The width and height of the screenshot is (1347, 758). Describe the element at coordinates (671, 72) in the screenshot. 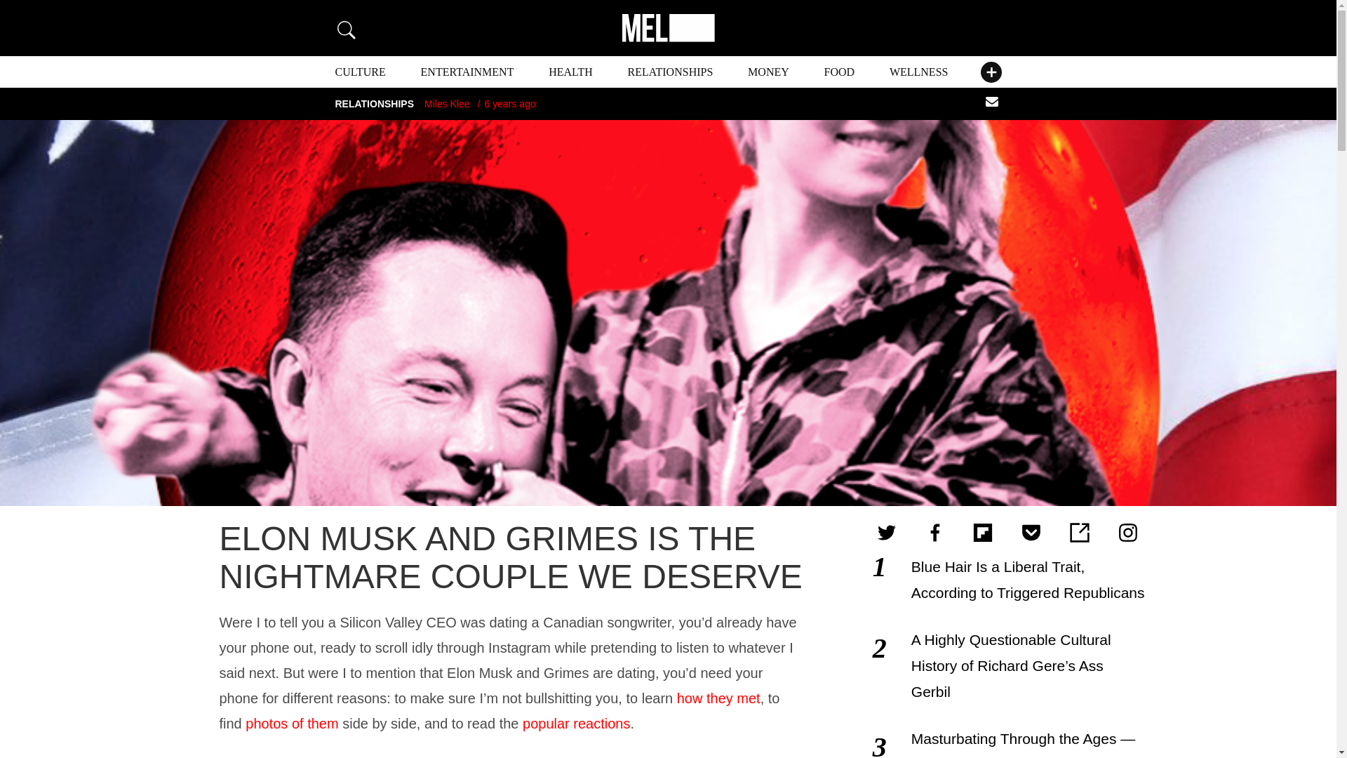

I see `RELATIONSHIPS` at that location.